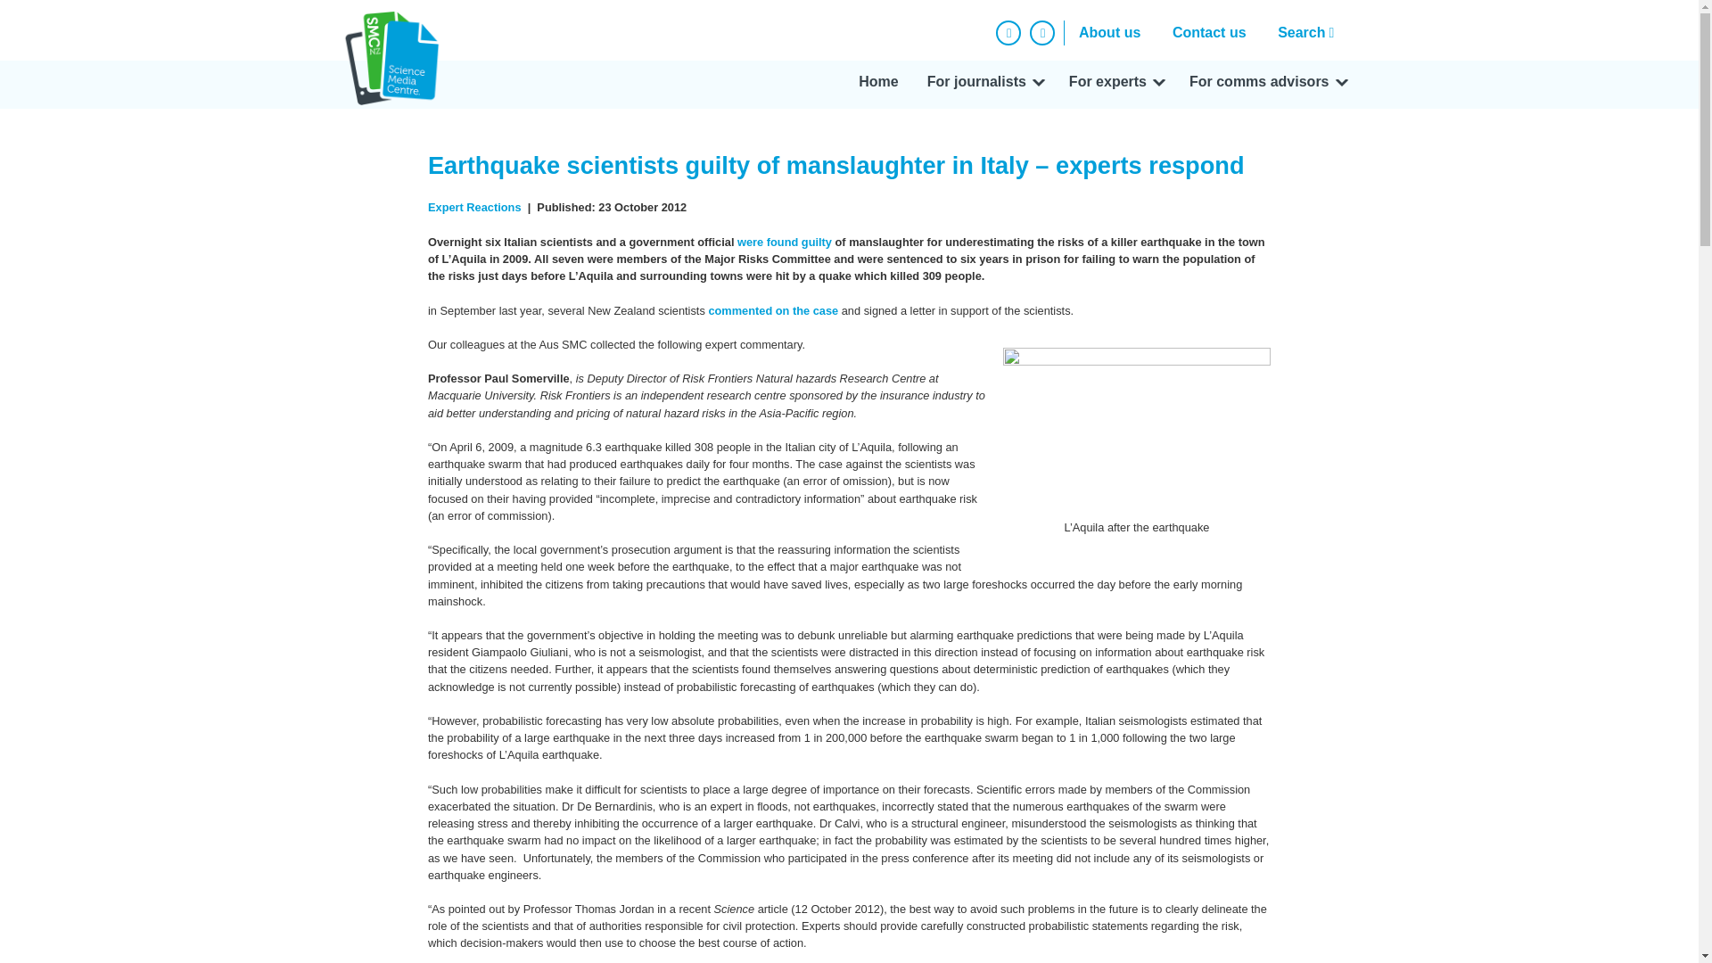  I want to click on For comms advisors, so click(1266, 85).